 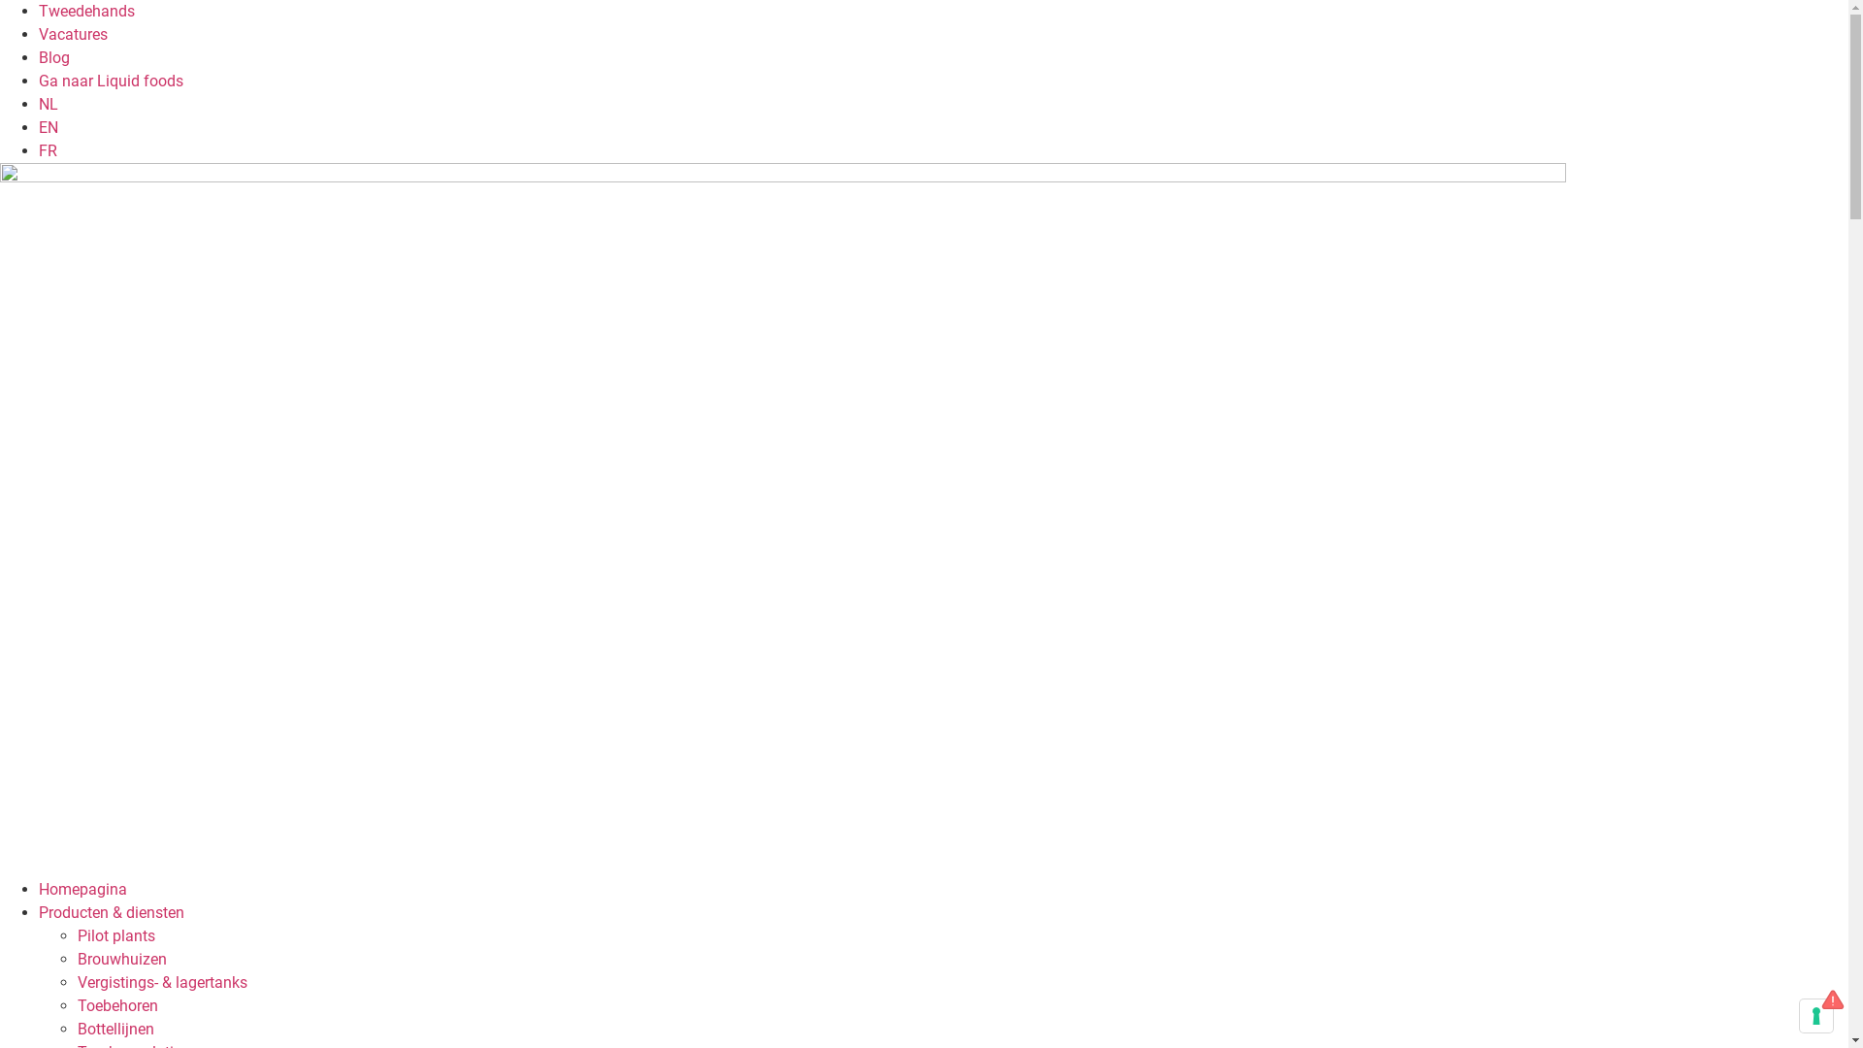 What do you see at coordinates (54, 58) in the screenshot?
I see `Blog` at bounding box center [54, 58].